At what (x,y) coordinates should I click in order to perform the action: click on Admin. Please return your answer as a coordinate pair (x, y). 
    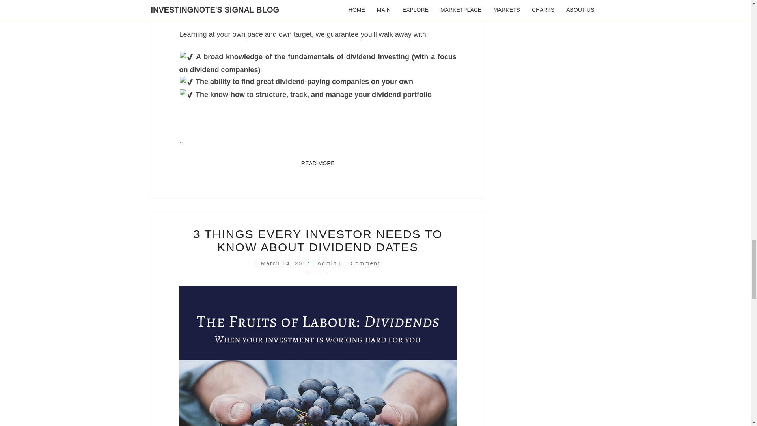
    Looking at the image, I should click on (327, 263).